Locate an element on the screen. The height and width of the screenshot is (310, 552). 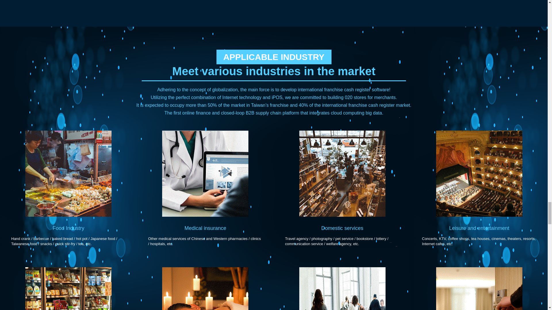
Domestic services is located at coordinates (342, 228).